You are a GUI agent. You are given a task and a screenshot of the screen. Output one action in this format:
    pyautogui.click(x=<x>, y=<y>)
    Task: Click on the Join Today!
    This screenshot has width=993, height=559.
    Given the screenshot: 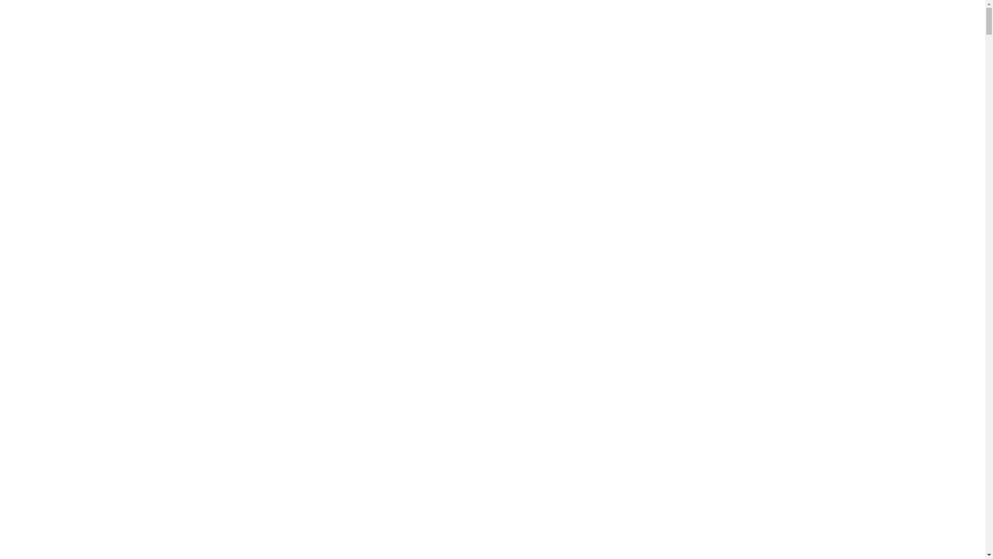 What is the action you would take?
    pyautogui.click(x=24, y=418)
    